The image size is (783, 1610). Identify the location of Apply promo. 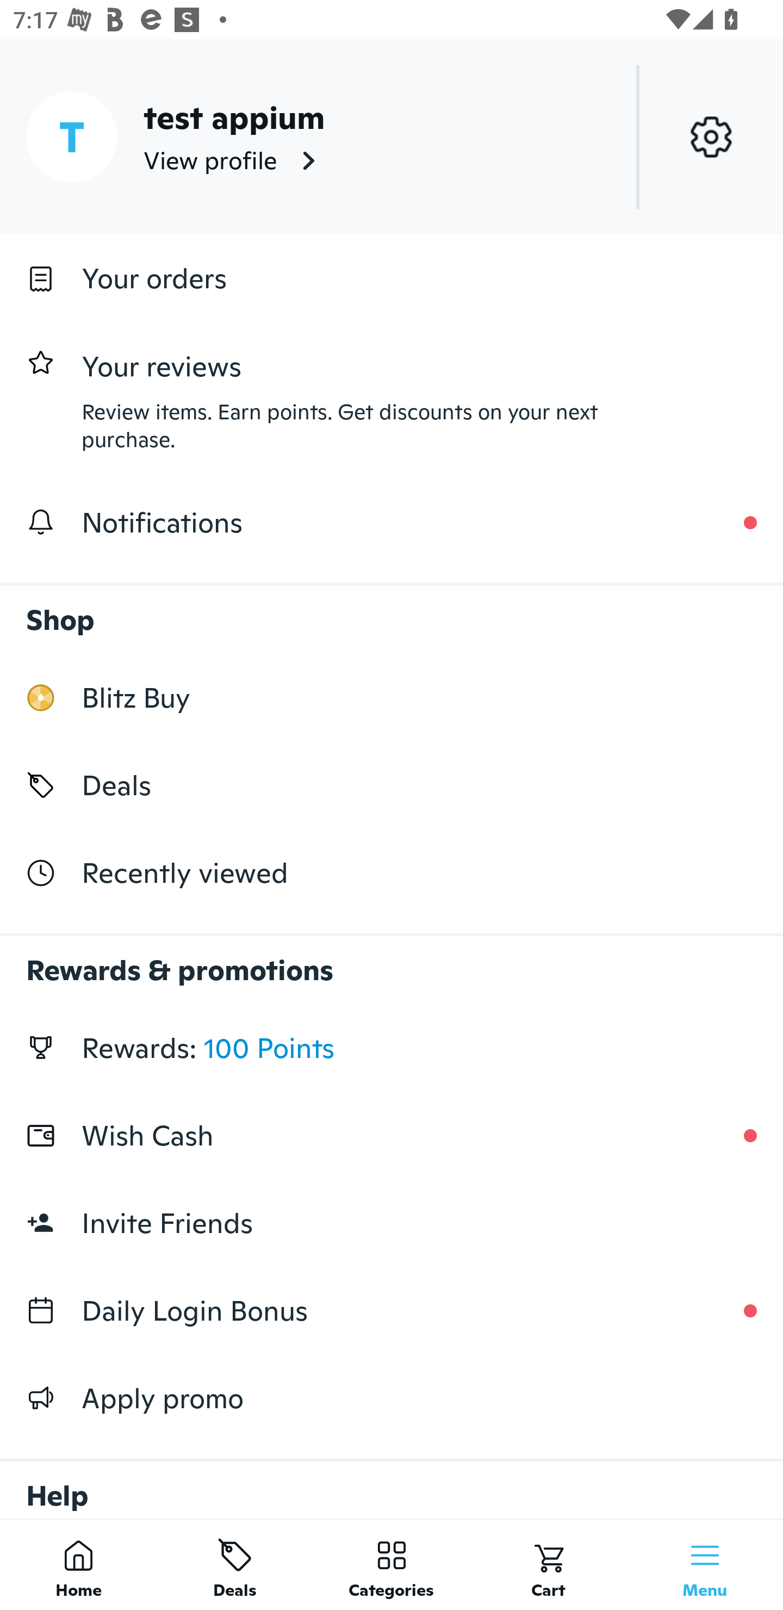
(391, 1398).